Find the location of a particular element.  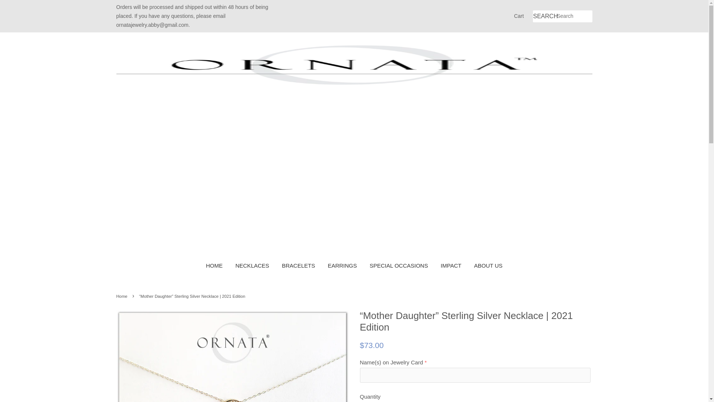

EARRINGS is located at coordinates (342, 265).